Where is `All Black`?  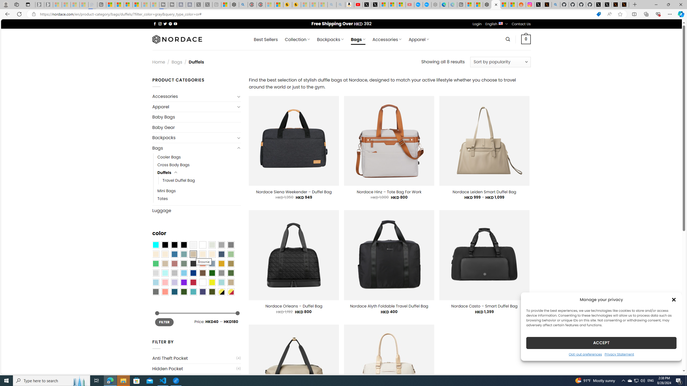 All Black is located at coordinates (165, 245).